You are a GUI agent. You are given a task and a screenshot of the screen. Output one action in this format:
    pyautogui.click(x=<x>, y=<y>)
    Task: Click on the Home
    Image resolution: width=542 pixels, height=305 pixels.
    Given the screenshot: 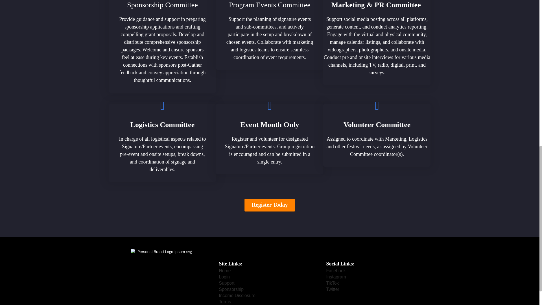 What is the action you would take?
    pyautogui.click(x=225, y=271)
    